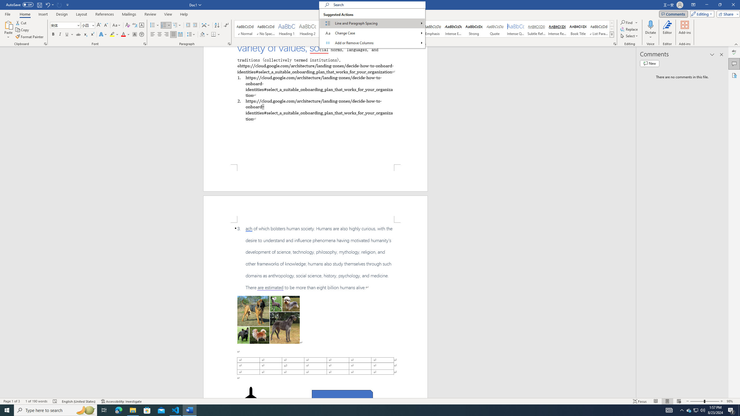 The height and width of the screenshot is (416, 740). Describe the element at coordinates (629, 23) in the screenshot. I see `Find` at that location.